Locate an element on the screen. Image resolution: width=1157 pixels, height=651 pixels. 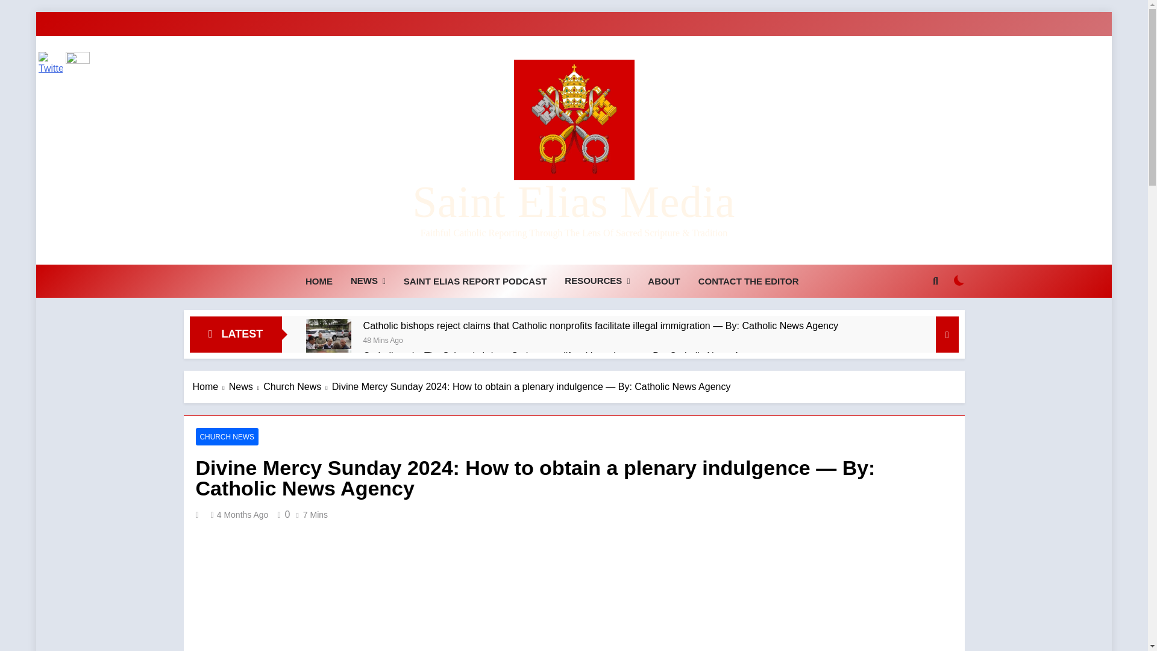
HOME is located at coordinates (318, 281).